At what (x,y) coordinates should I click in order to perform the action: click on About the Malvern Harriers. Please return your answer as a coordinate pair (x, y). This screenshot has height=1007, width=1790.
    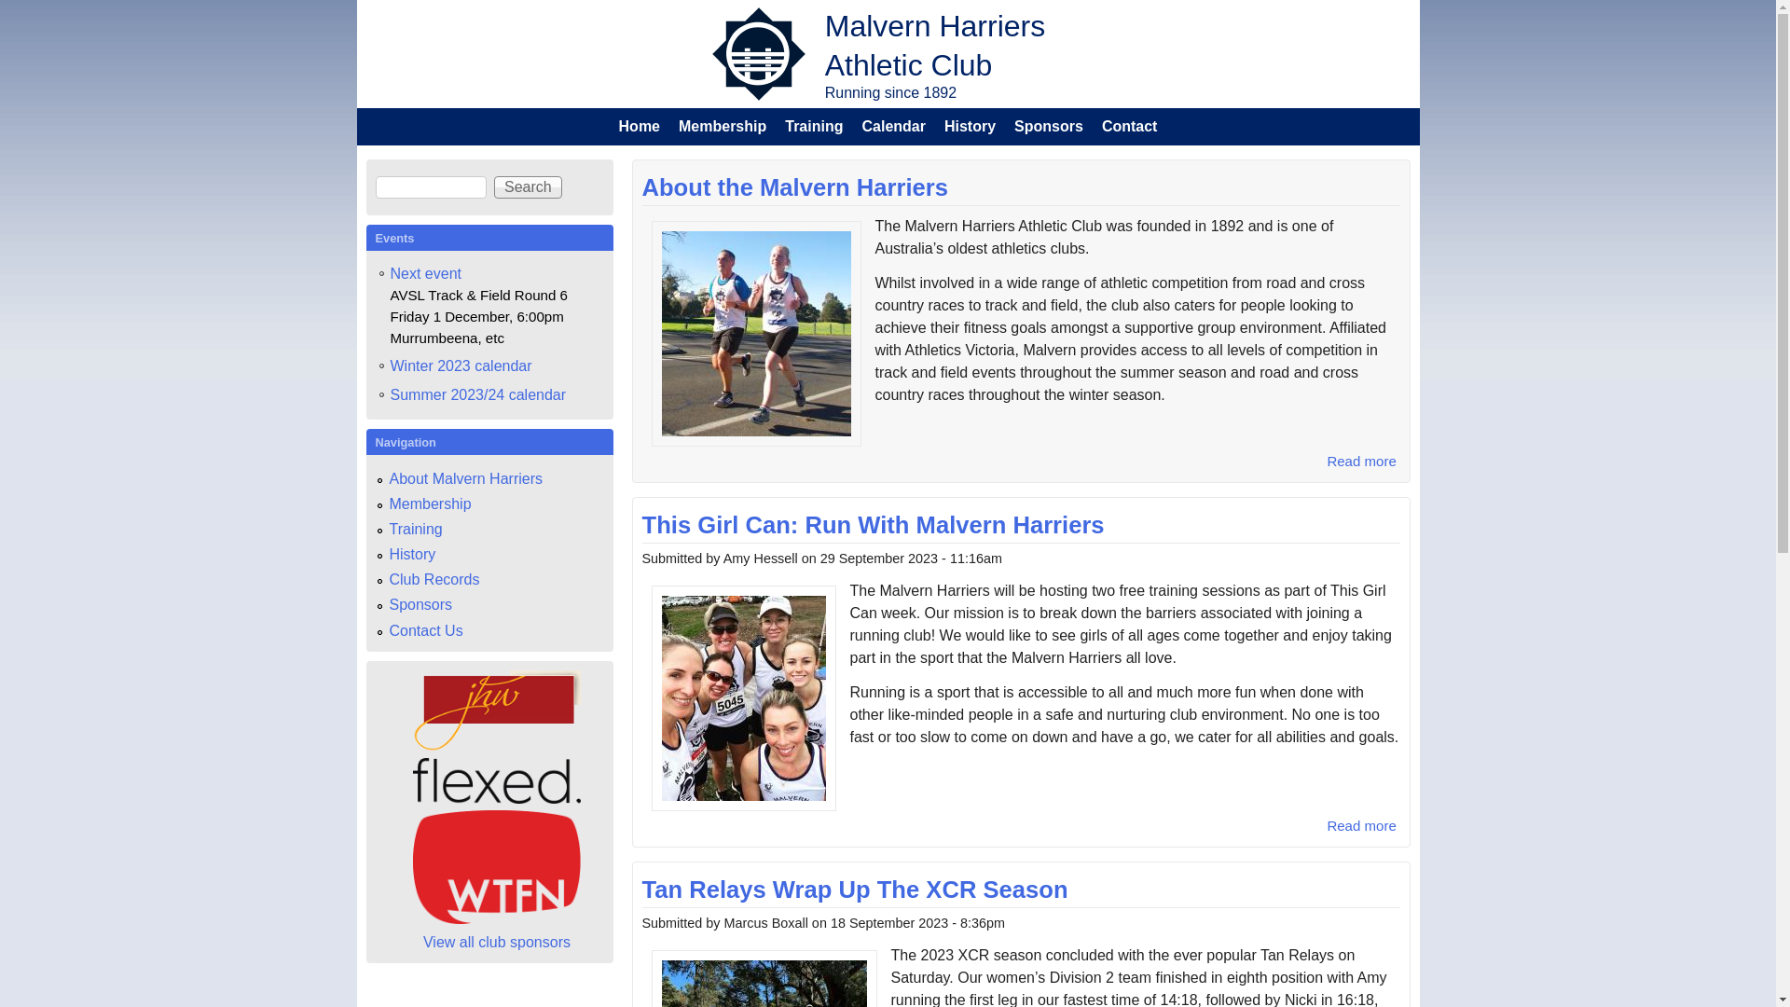
    Looking at the image, I should click on (794, 186).